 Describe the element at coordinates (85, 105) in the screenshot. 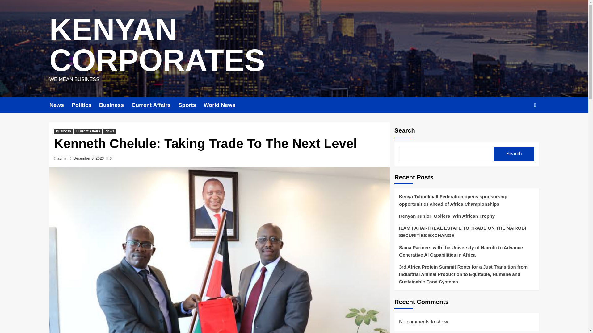

I see `Politics` at that location.